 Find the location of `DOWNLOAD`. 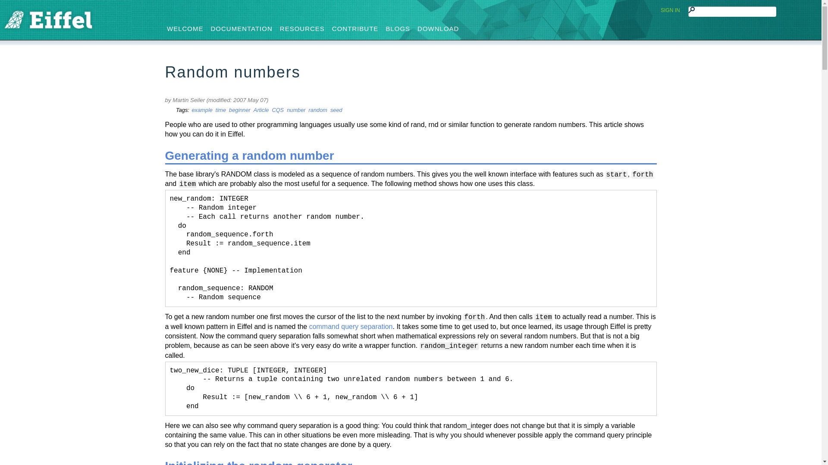

DOWNLOAD is located at coordinates (438, 28).